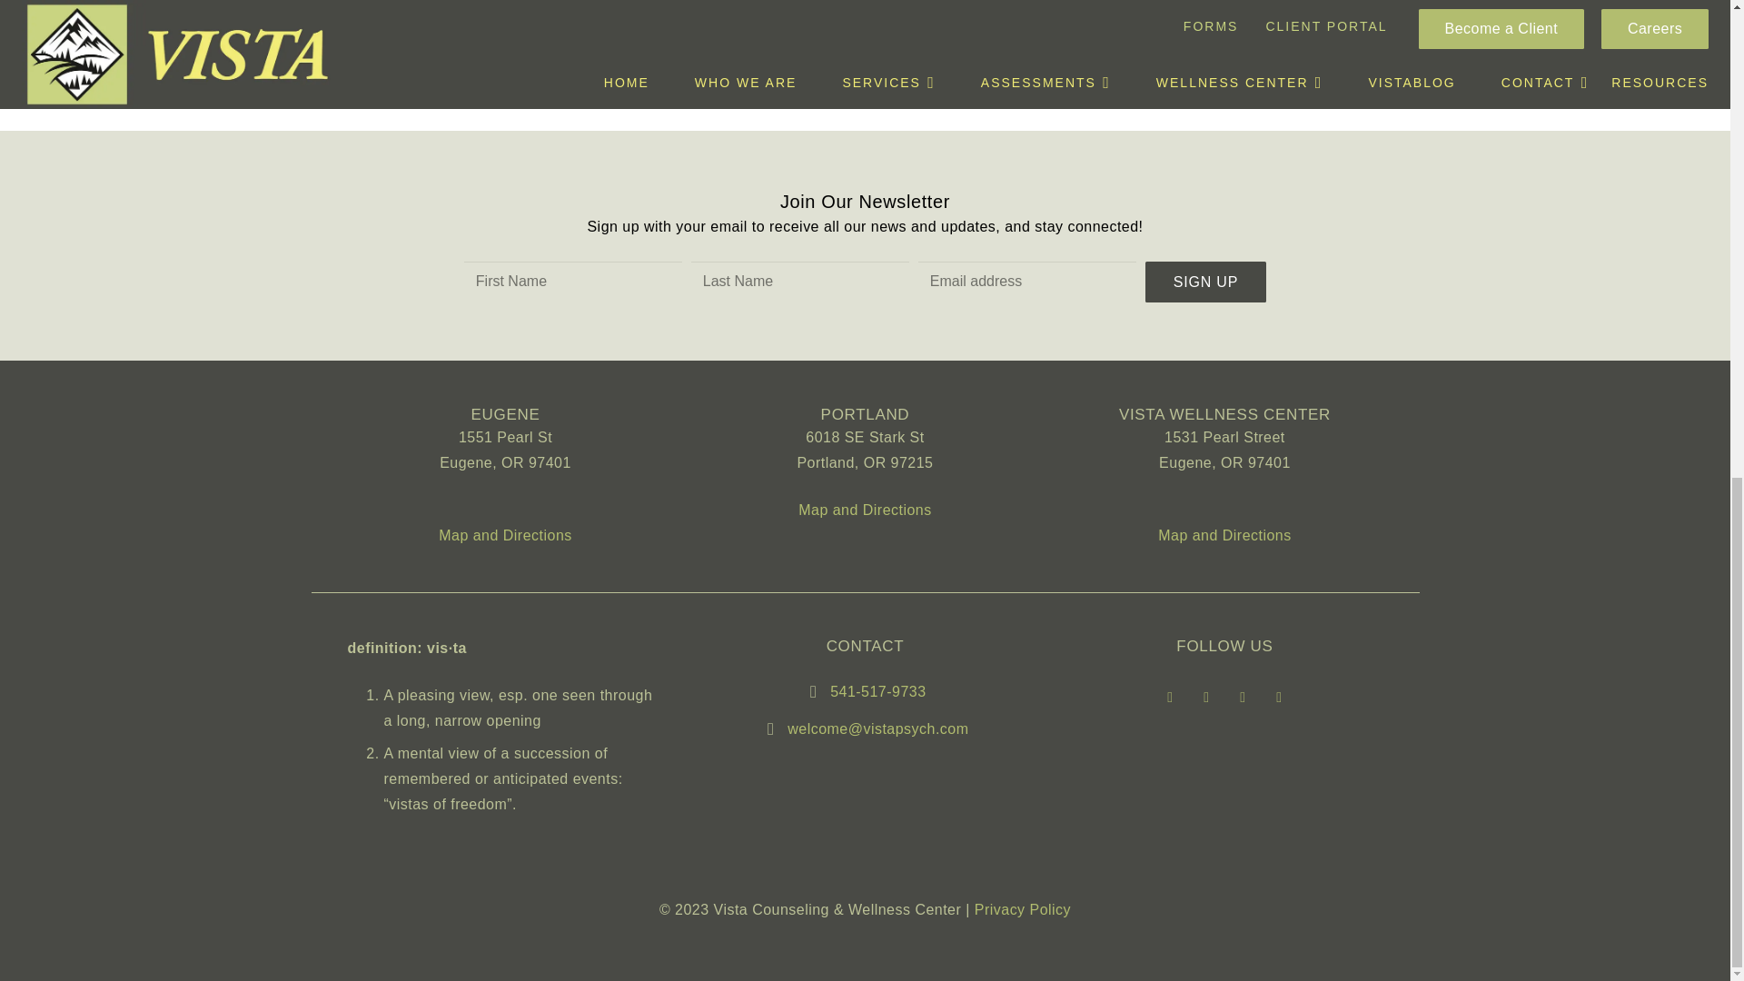 The image size is (1744, 981). I want to click on Facebook, so click(1169, 698).